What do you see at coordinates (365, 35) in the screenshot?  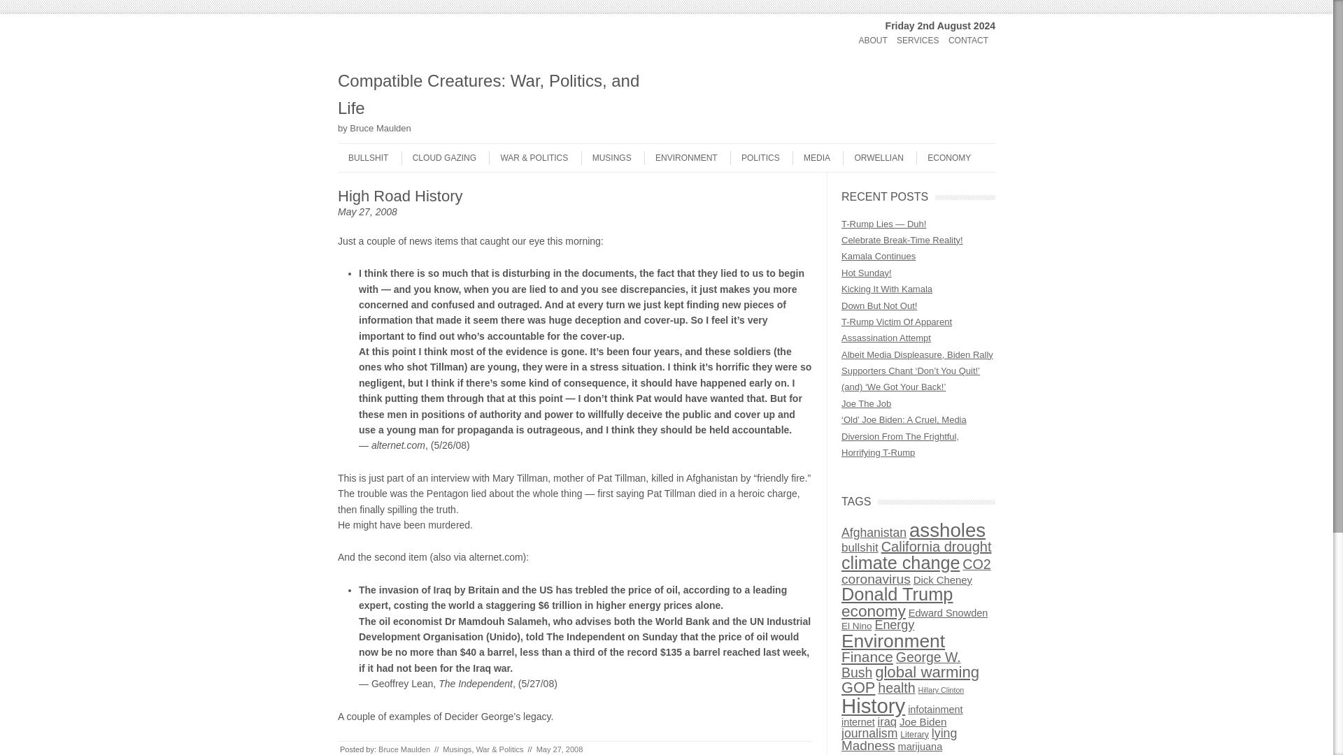 I see `Skip to content` at bounding box center [365, 35].